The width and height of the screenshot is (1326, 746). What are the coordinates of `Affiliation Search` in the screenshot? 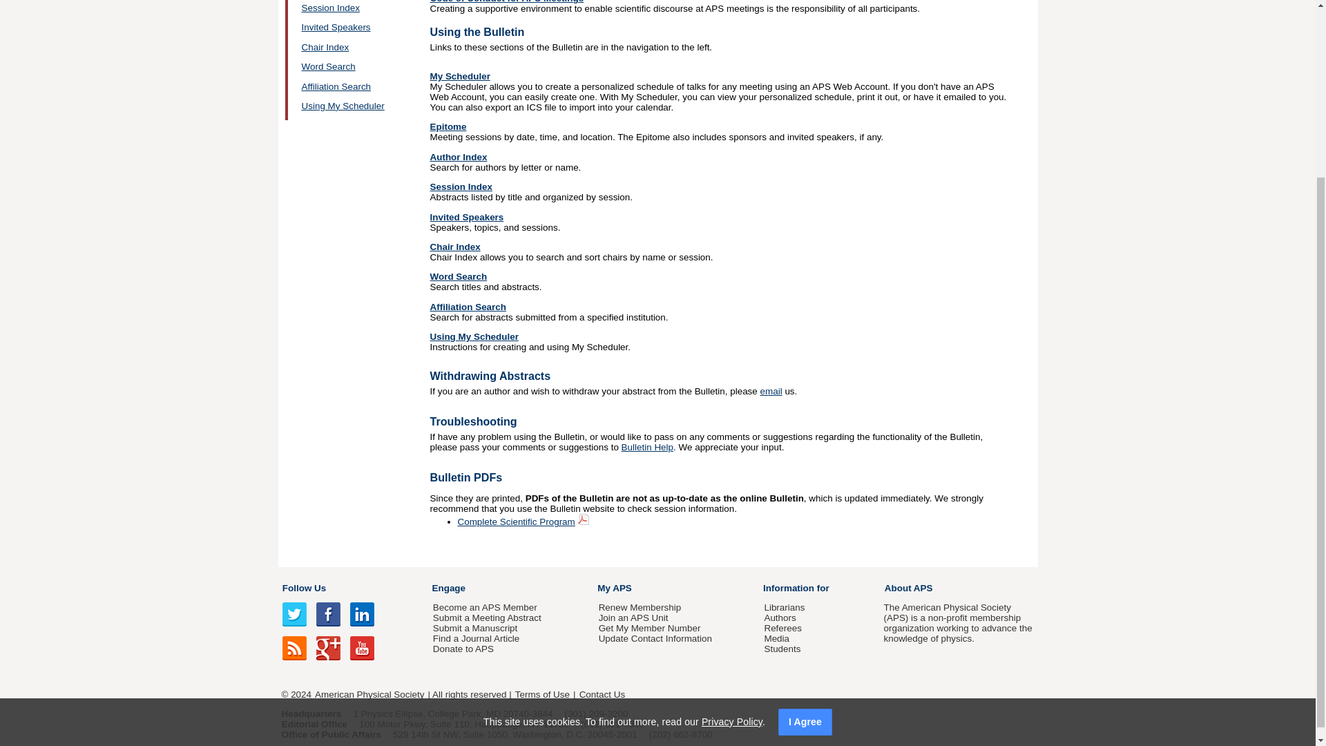 It's located at (336, 86).